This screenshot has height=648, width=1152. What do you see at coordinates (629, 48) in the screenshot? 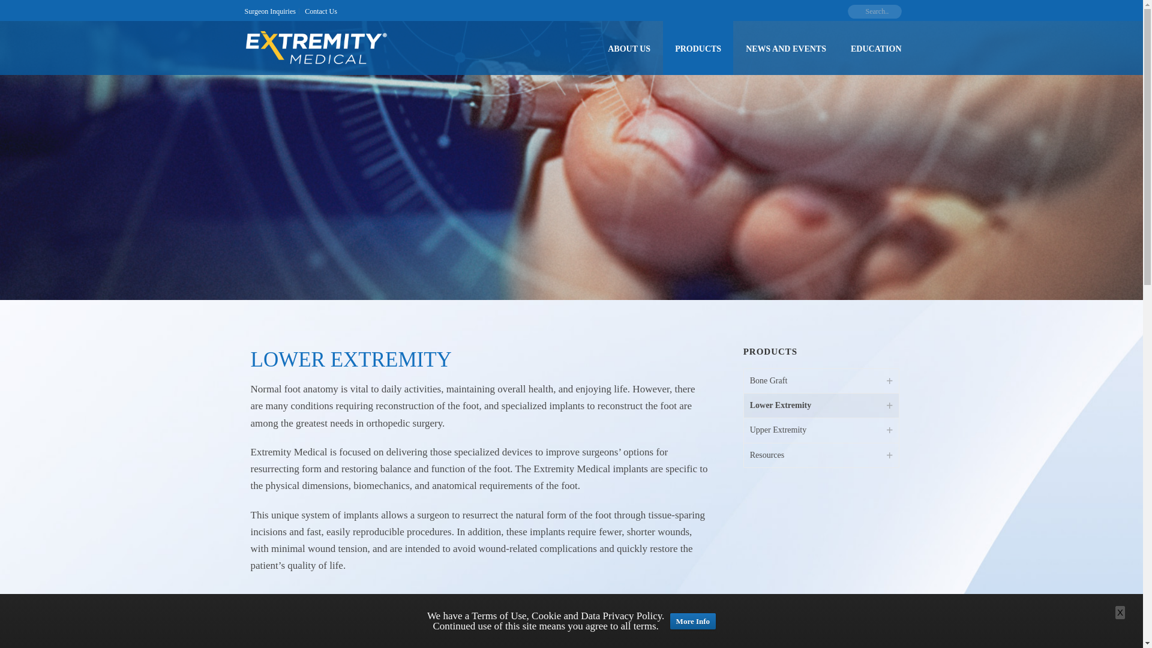
I see `ABOUT US` at bounding box center [629, 48].